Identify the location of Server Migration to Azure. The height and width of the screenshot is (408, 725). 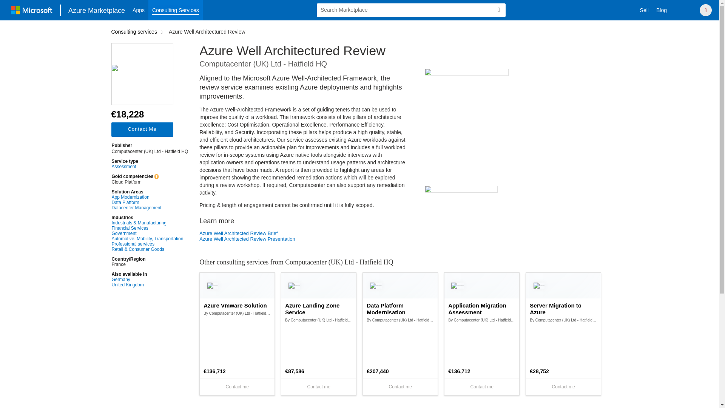
(563, 309).